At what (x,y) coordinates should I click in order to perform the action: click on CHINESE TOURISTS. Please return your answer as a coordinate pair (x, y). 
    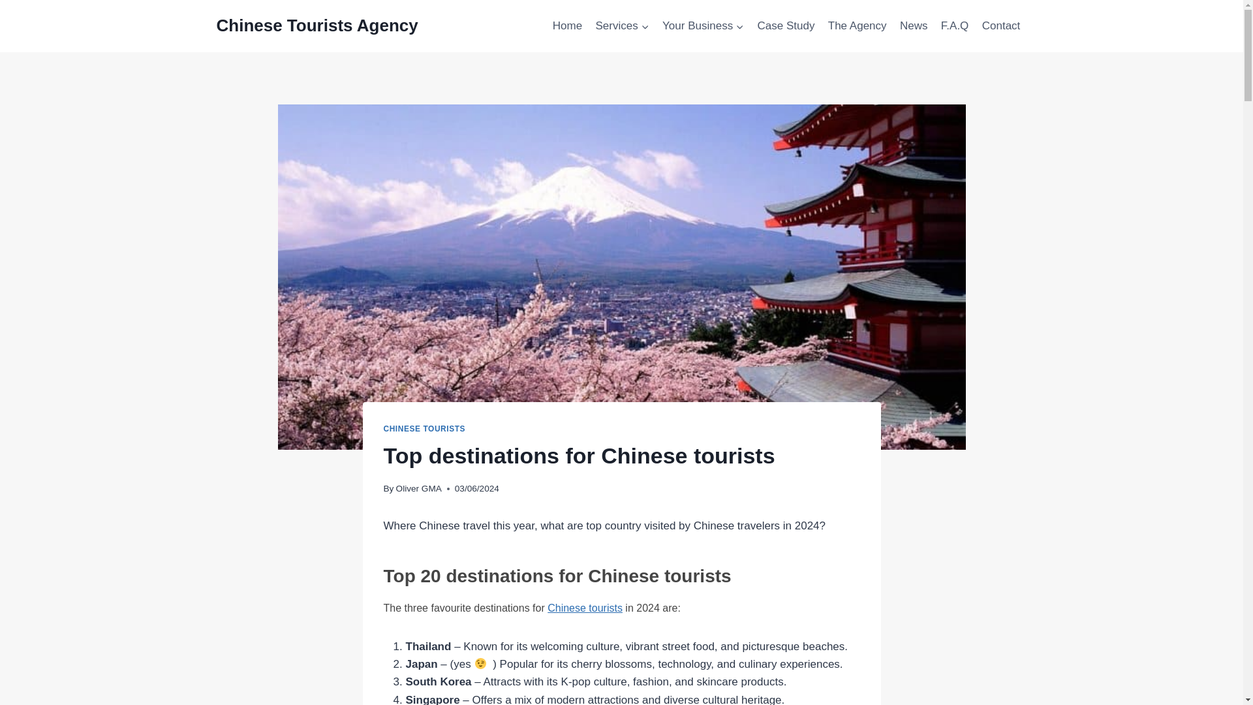
    Looking at the image, I should click on (424, 429).